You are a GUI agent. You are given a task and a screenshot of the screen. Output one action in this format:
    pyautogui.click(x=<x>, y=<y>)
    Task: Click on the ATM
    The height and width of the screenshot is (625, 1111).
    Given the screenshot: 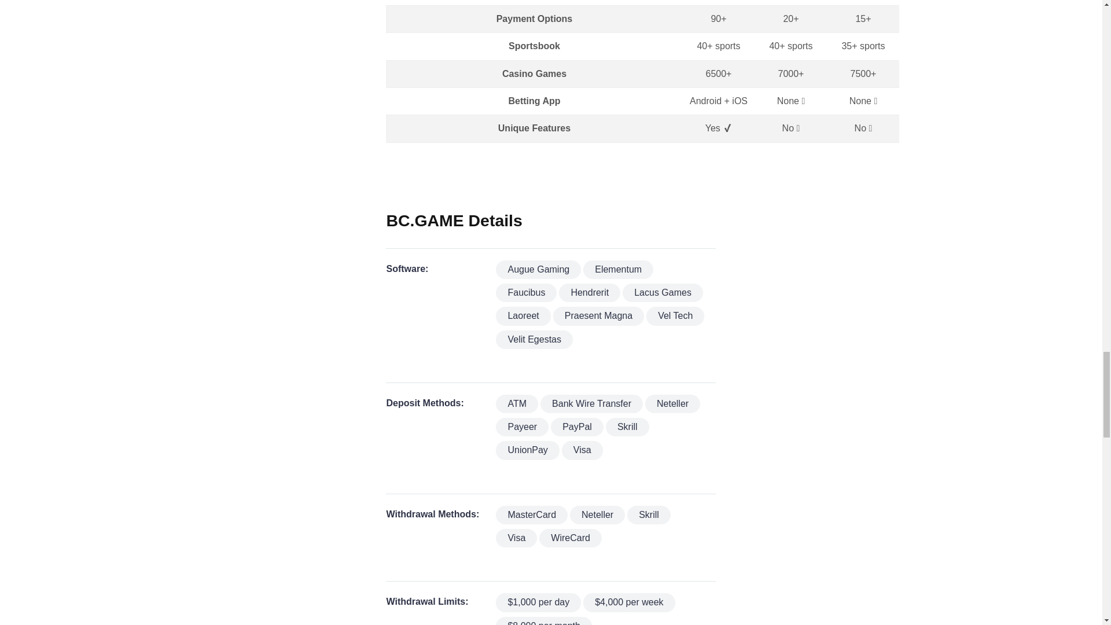 What is the action you would take?
    pyautogui.click(x=516, y=403)
    